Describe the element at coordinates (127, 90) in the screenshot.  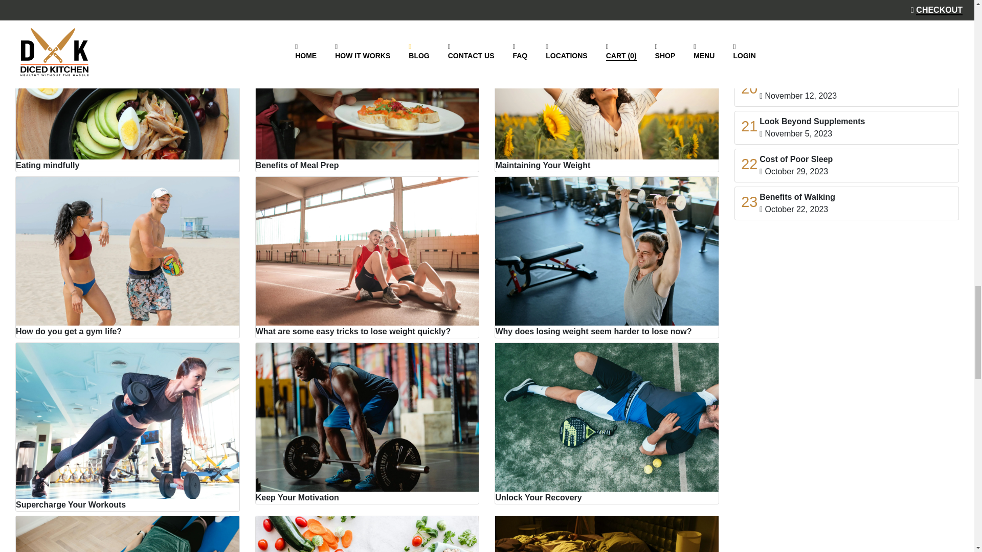
I see `Eating mindfully` at that location.